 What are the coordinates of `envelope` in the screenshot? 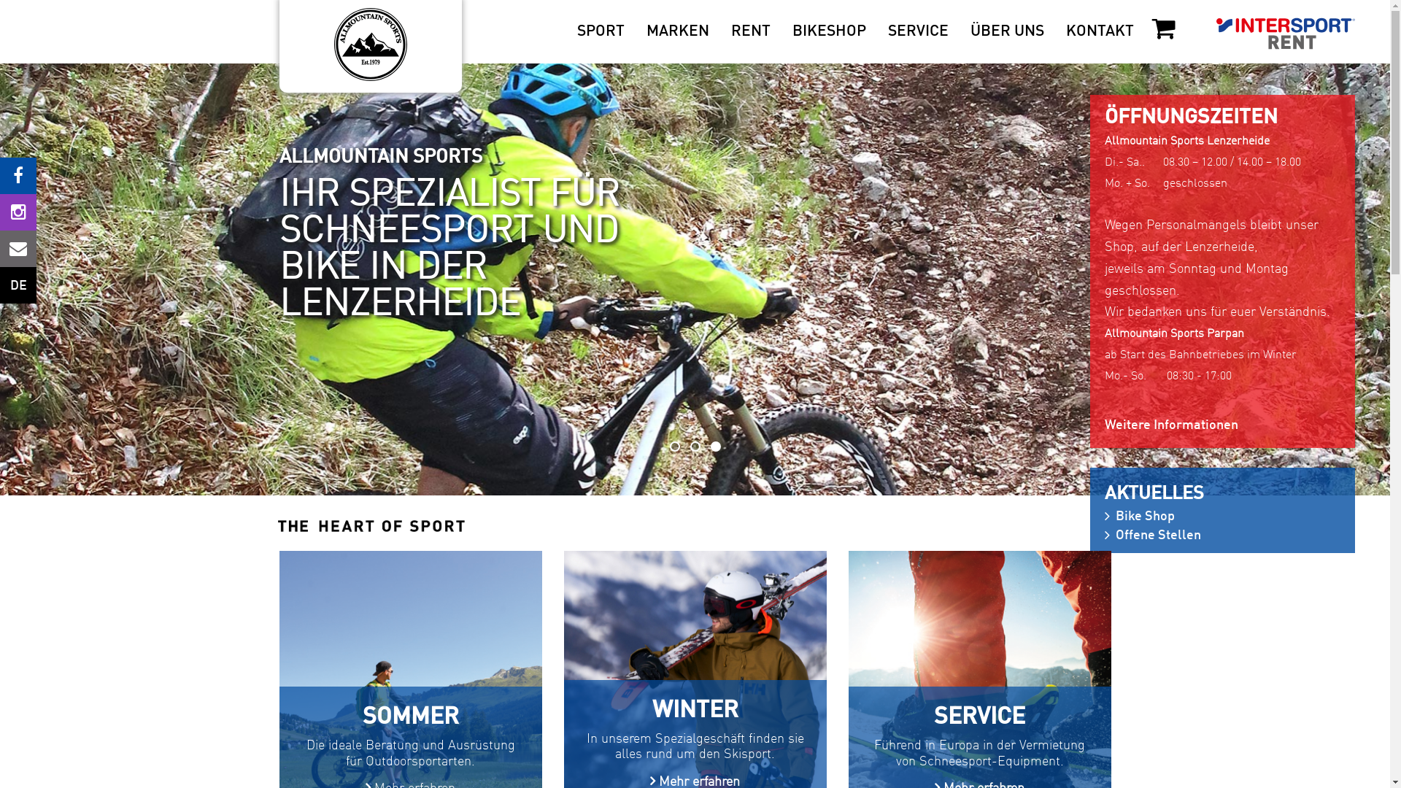 It's located at (18, 249).